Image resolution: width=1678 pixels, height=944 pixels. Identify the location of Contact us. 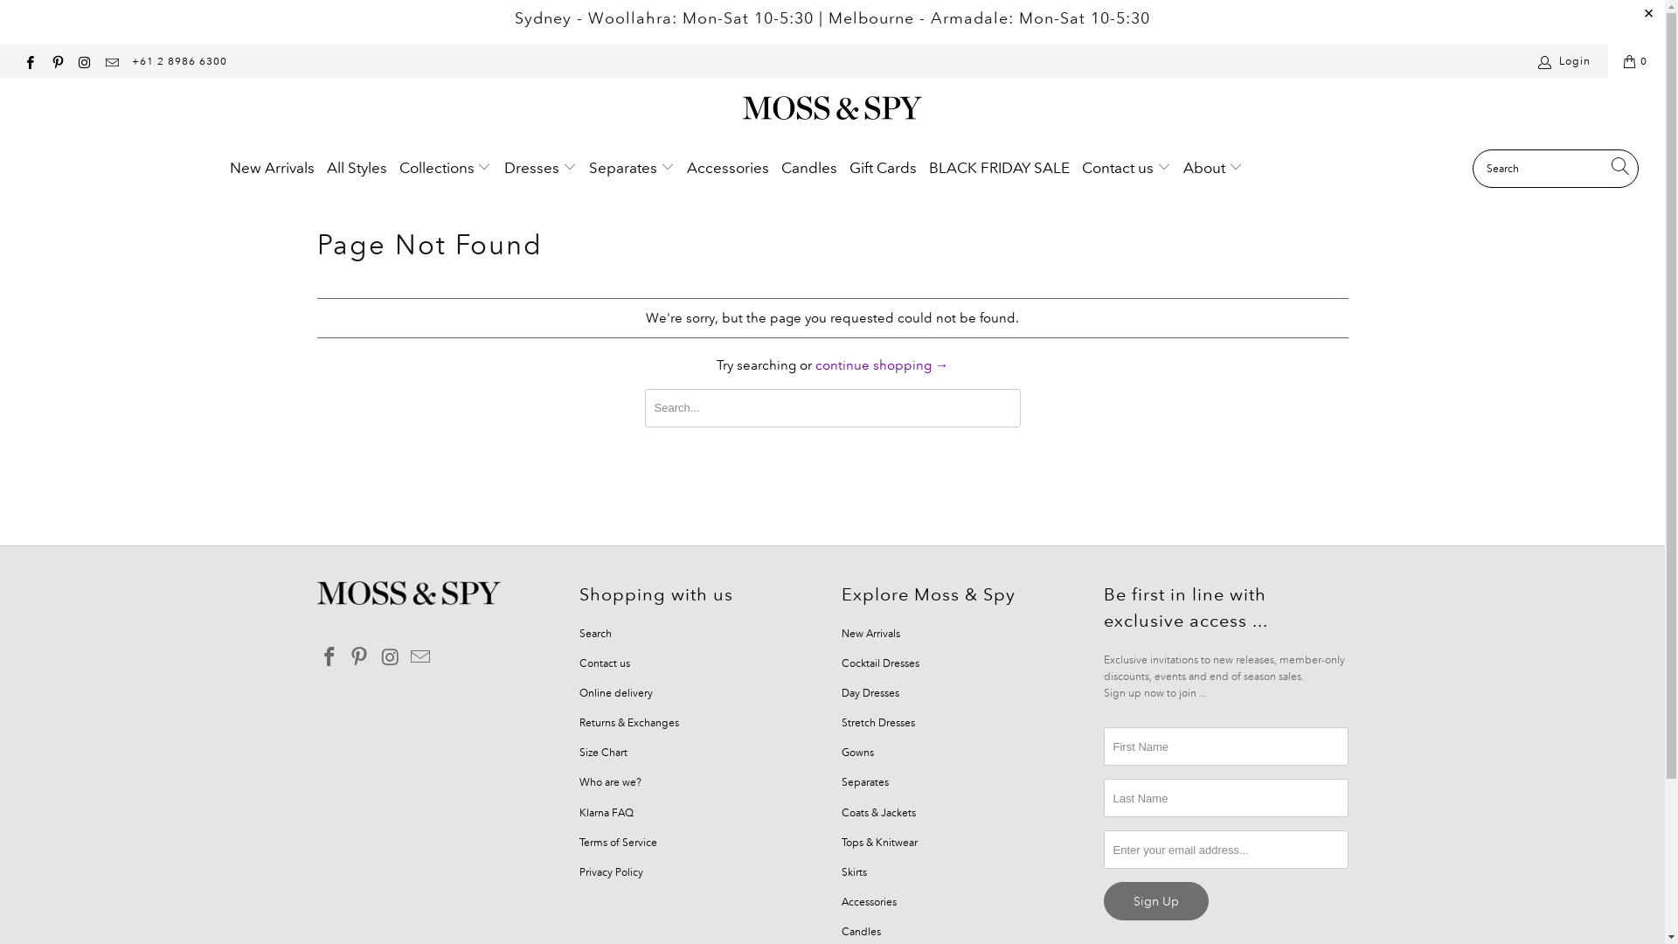
(604, 663).